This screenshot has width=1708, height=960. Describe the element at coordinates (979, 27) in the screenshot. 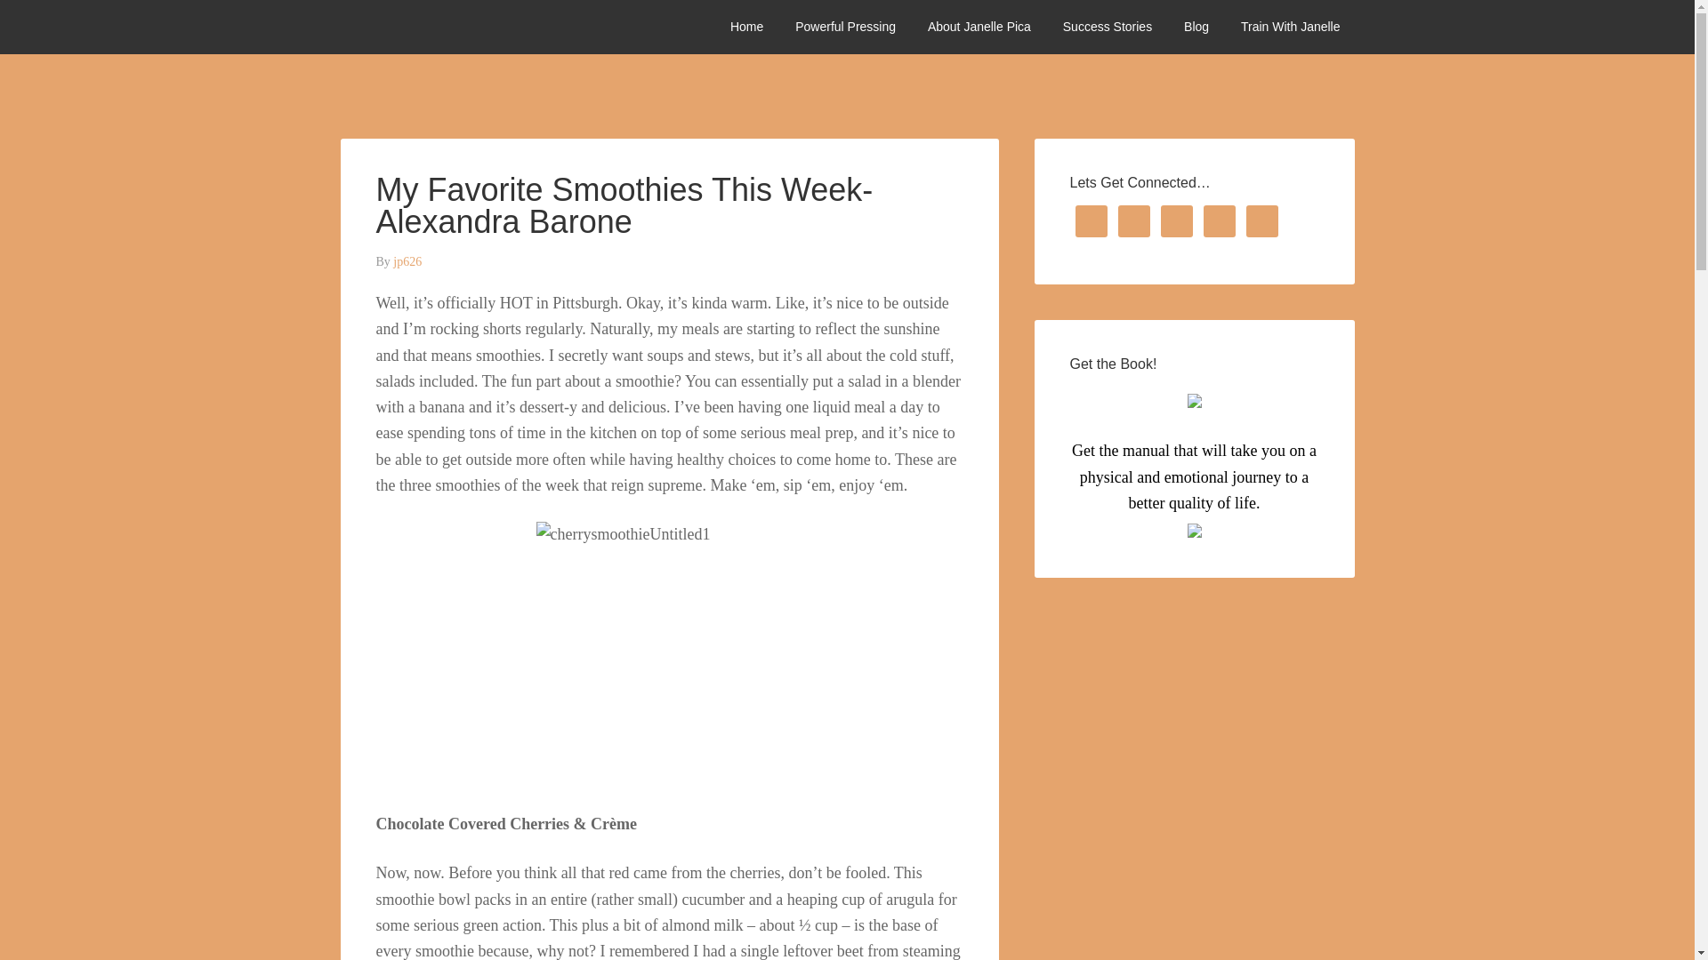

I see `About Janelle Pica` at that location.